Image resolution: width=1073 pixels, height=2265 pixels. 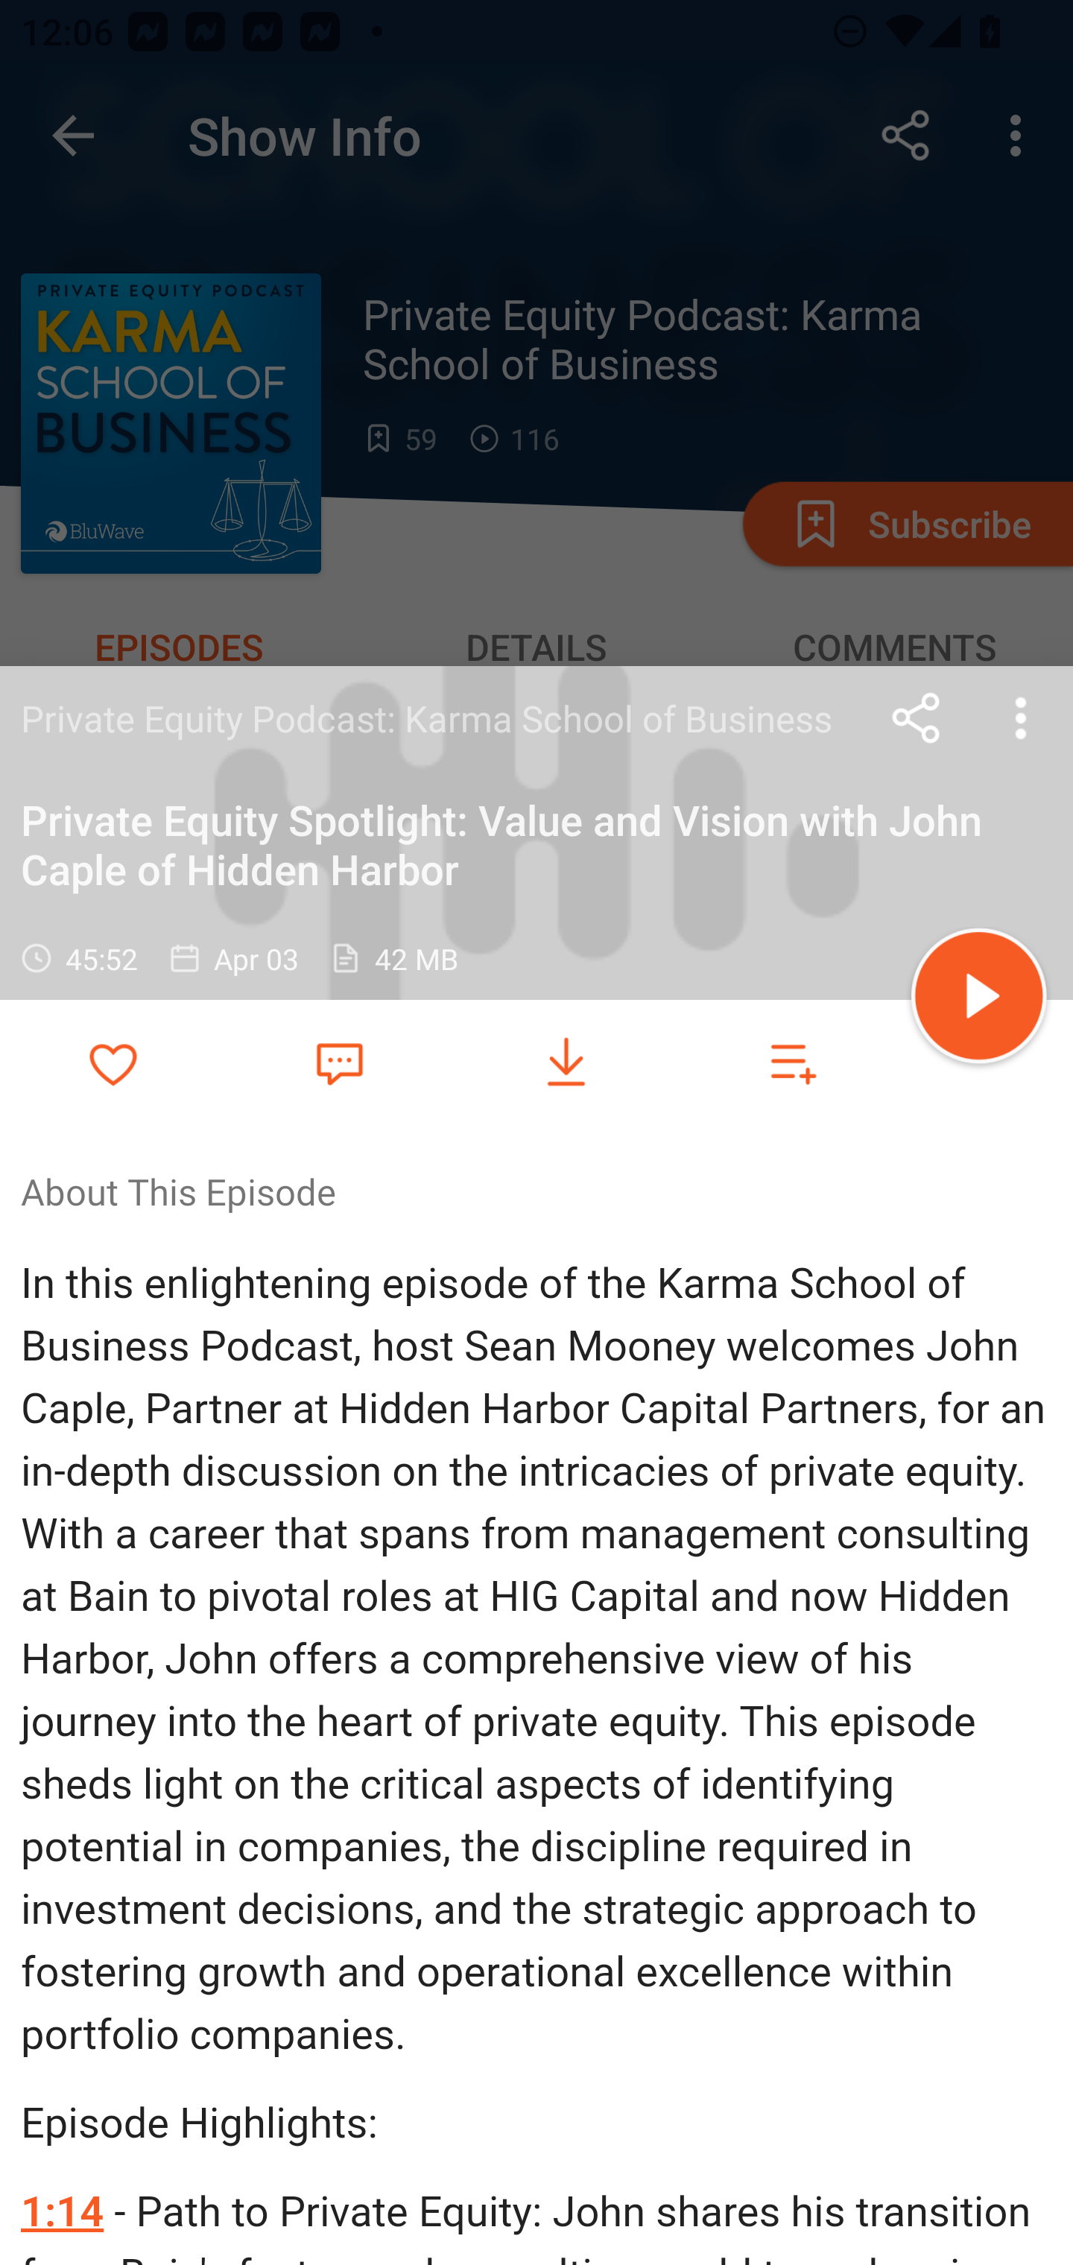 I want to click on Add to Favorites, so click(x=113, y=1062).